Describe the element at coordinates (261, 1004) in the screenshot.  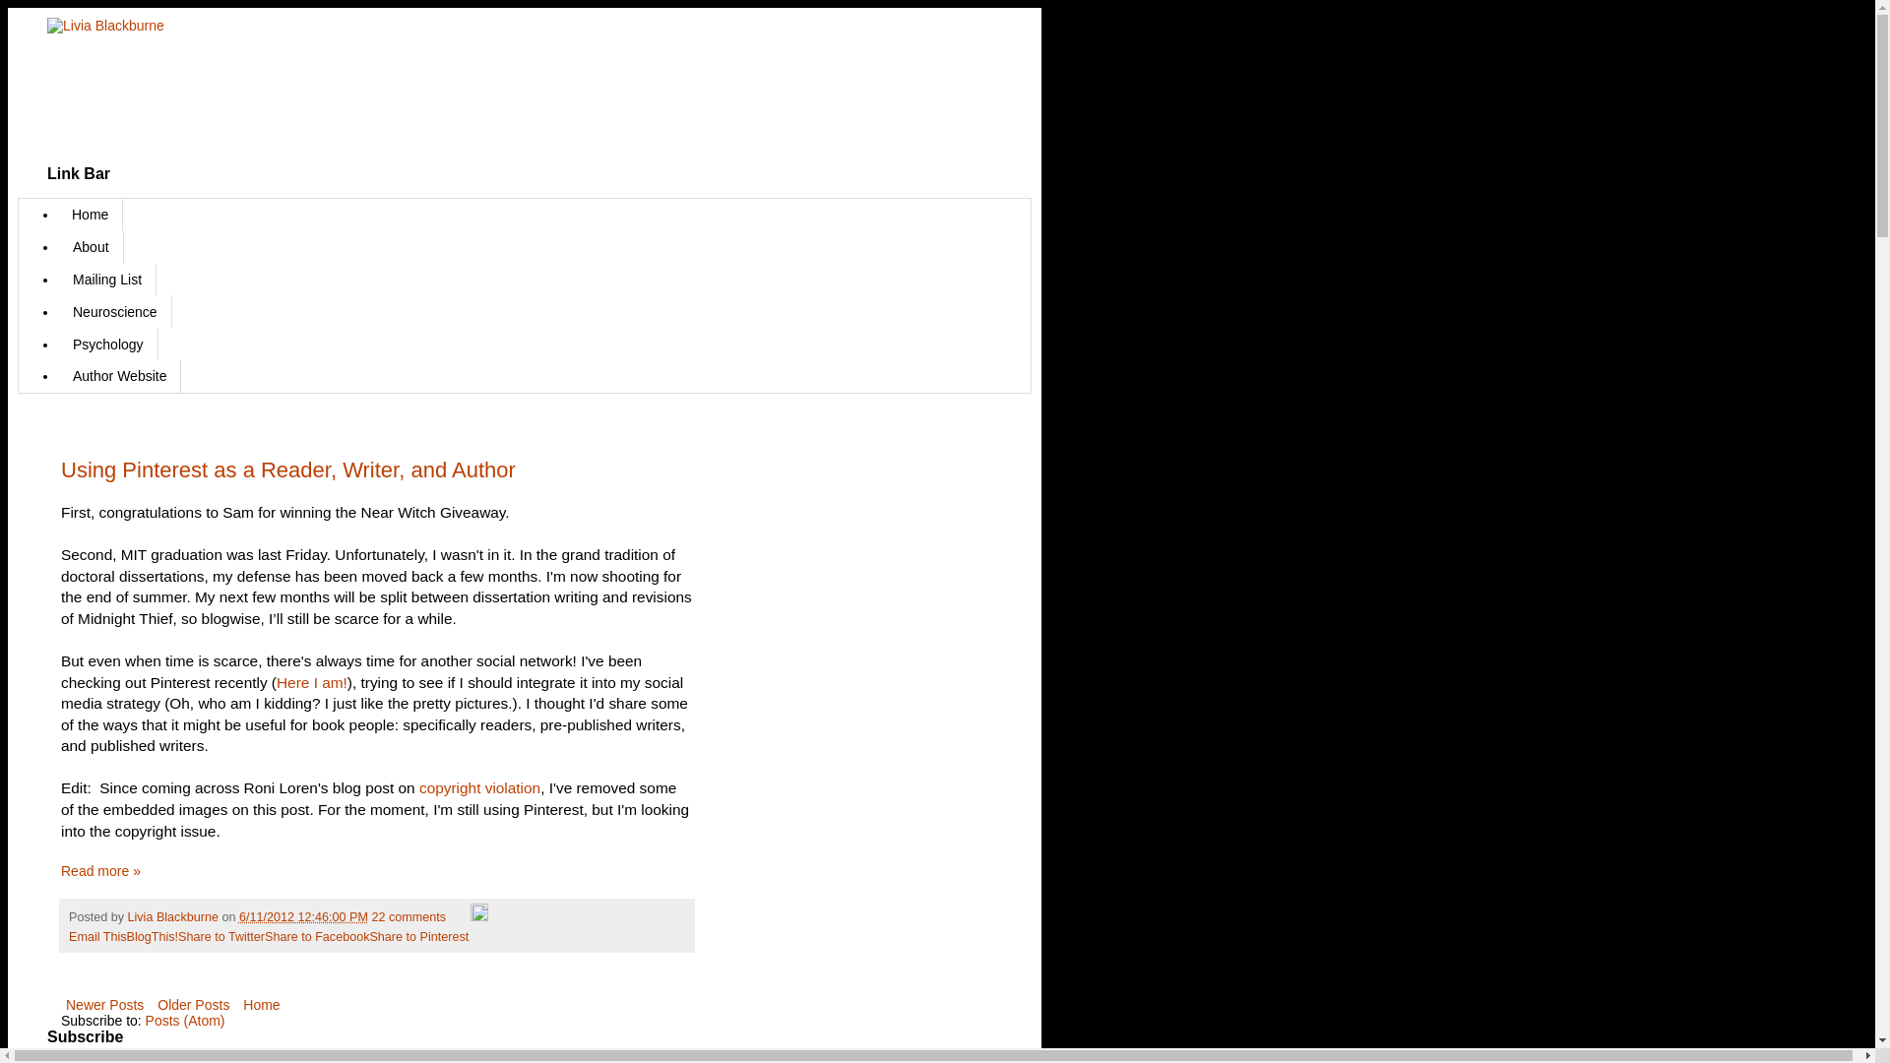
I see `Home` at that location.